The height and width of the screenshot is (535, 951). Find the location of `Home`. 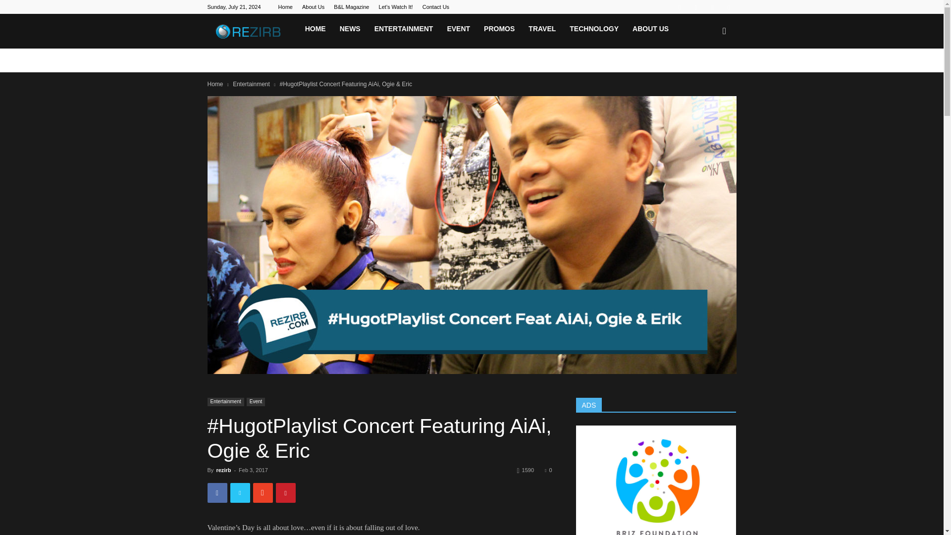

Home is located at coordinates (215, 84).